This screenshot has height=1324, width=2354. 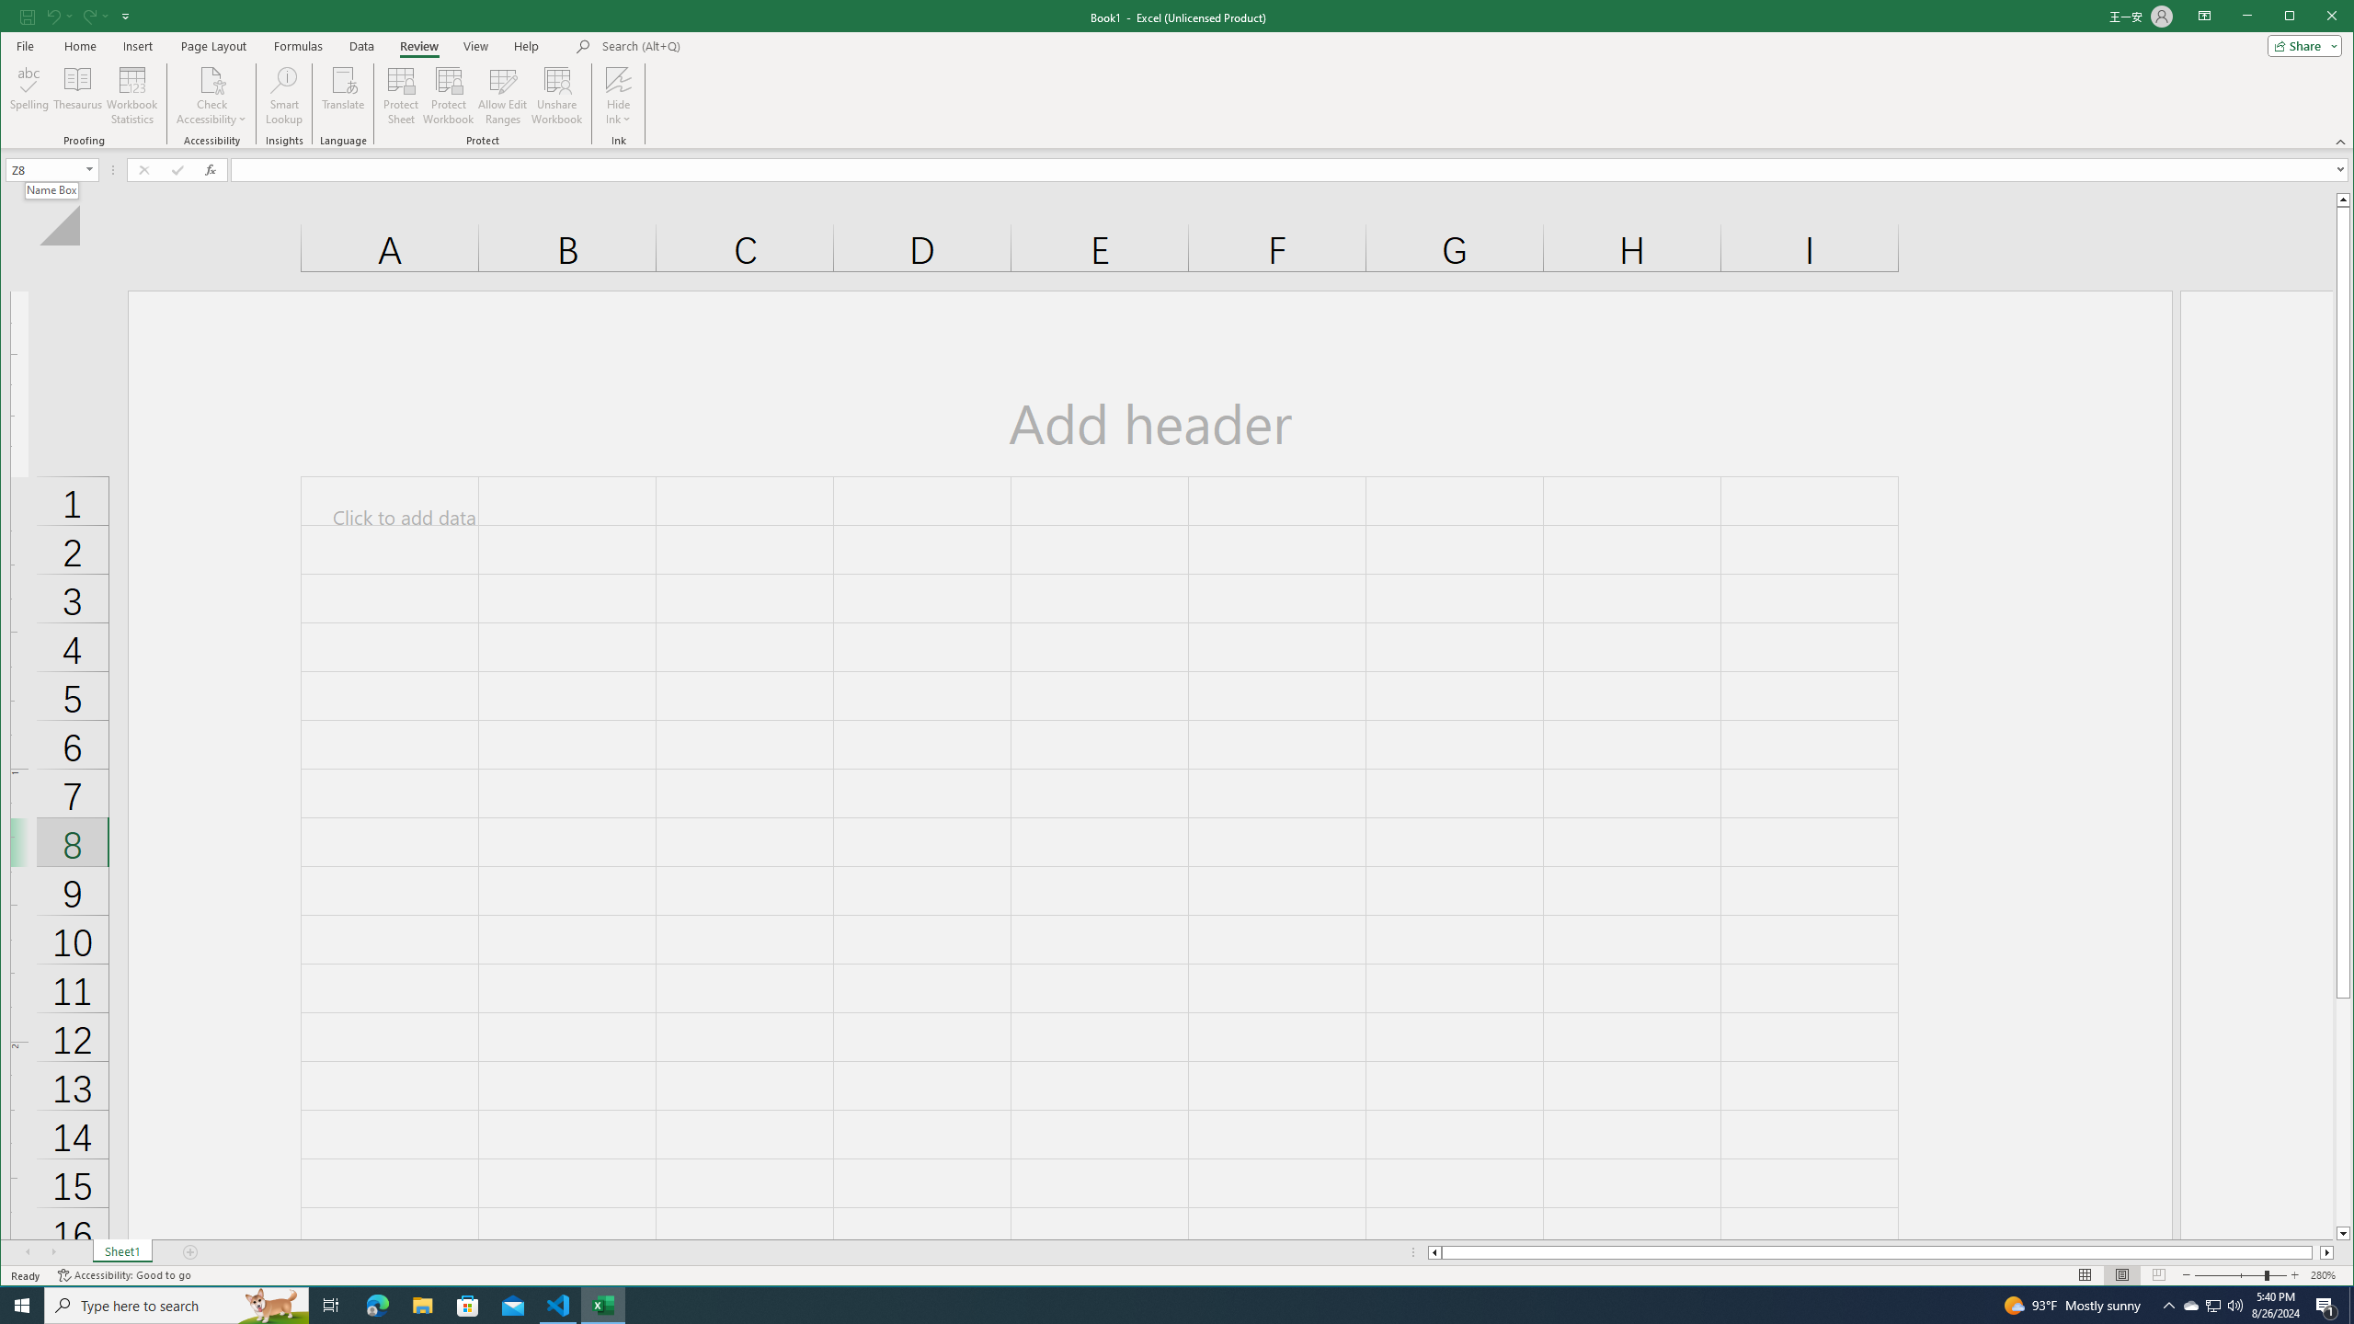 What do you see at coordinates (422, 1306) in the screenshot?
I see `File Explorer` at bounding box center [422, 1306].